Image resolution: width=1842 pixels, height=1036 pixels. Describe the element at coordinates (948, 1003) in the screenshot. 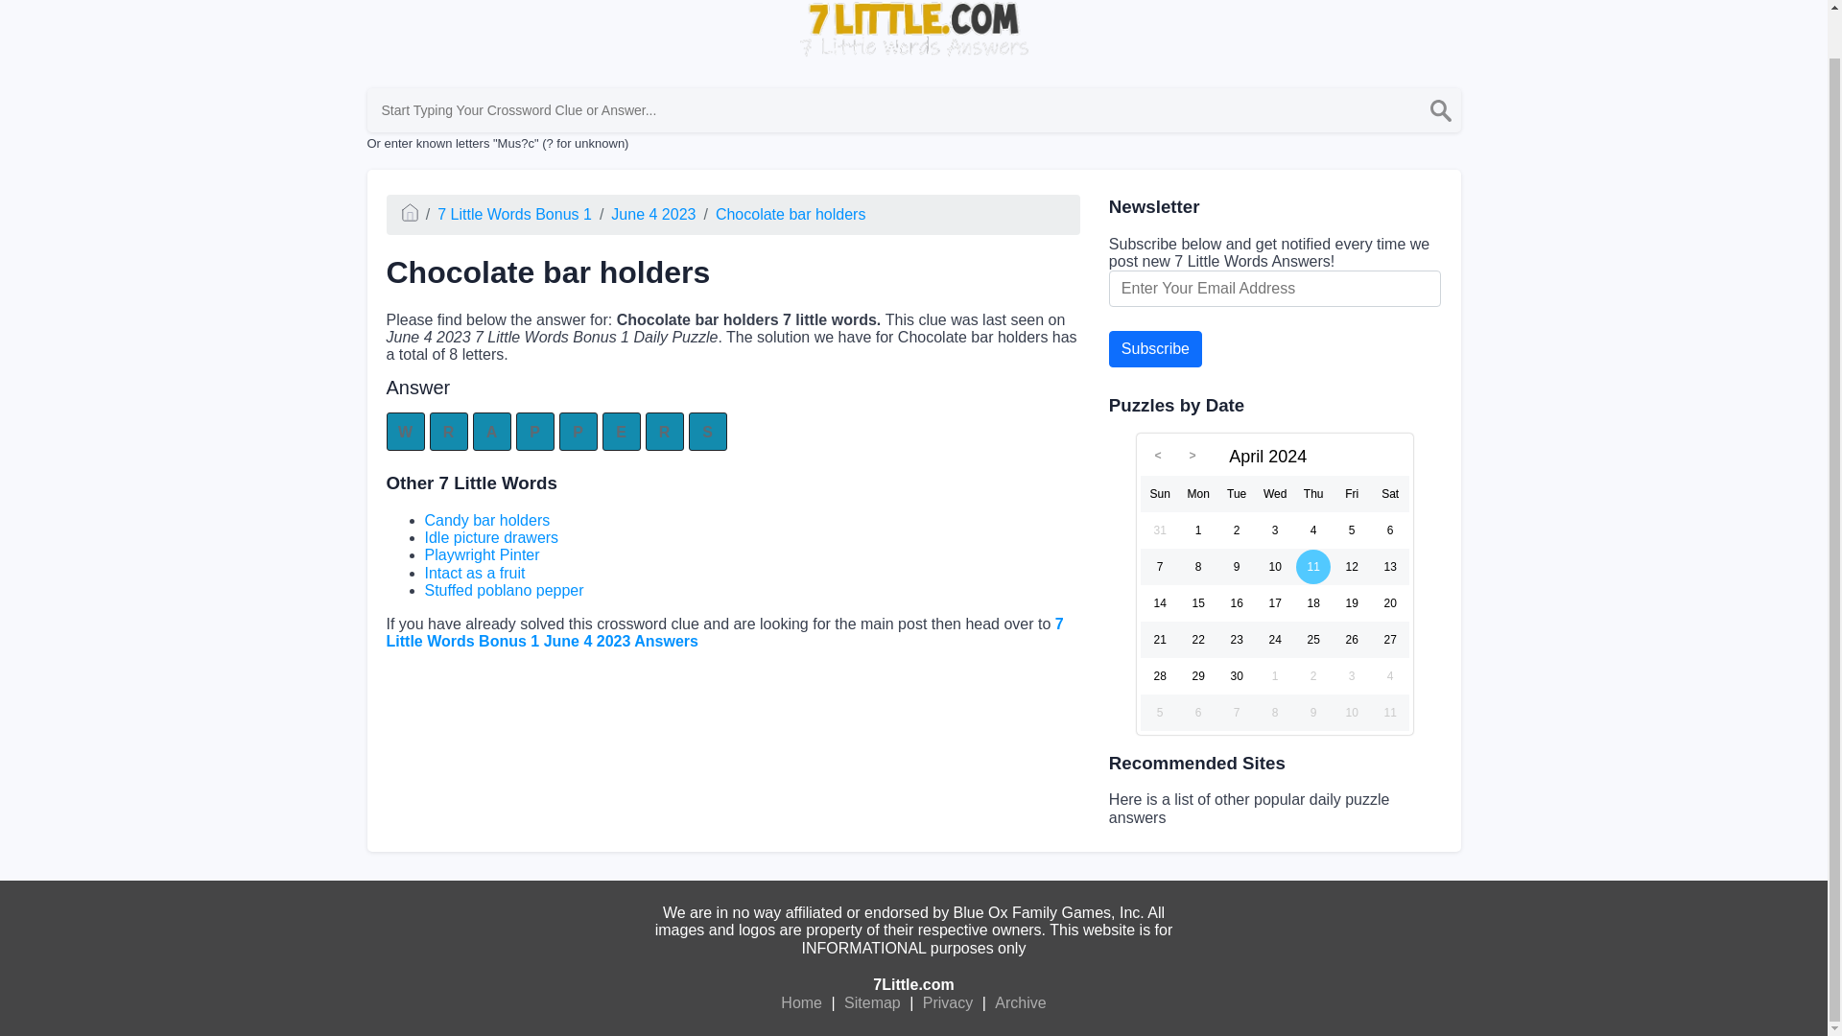

I see `Privacy` at that location.